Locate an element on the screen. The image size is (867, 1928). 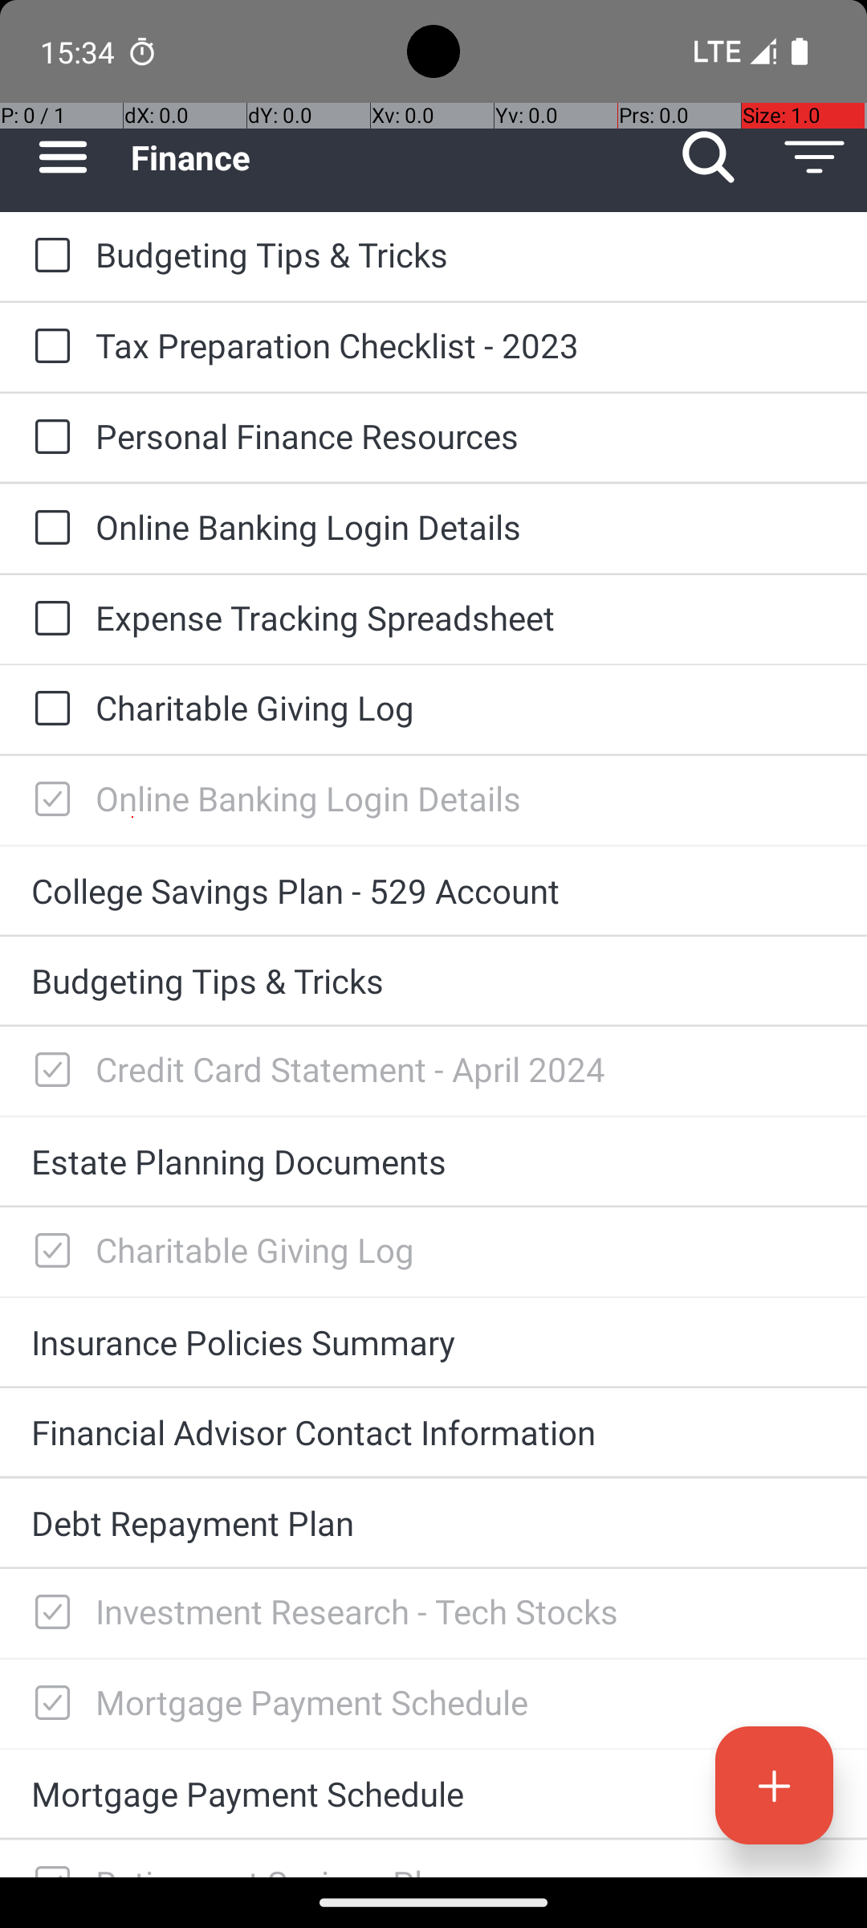
to-do: Personal Finance Resources is located at coordinates (48, 438).